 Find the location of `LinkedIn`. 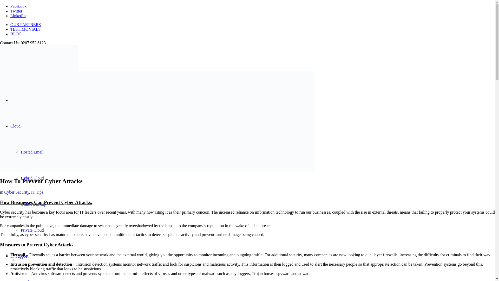

LinkedIn is located at coordinates (18, 16).